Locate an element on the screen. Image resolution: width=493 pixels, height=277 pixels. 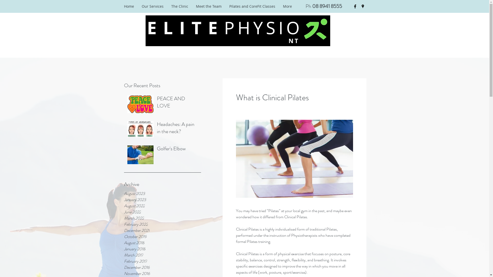
February 2017 is located at coordinates (162, 261).